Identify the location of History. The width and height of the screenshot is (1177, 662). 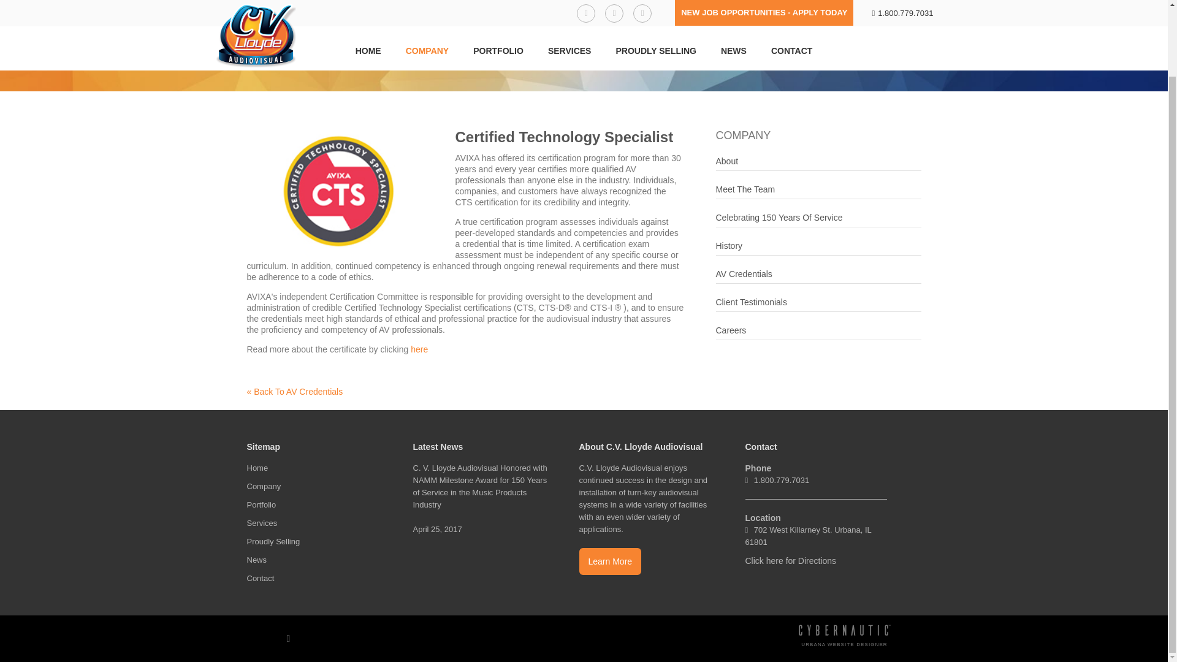
(818, 247).